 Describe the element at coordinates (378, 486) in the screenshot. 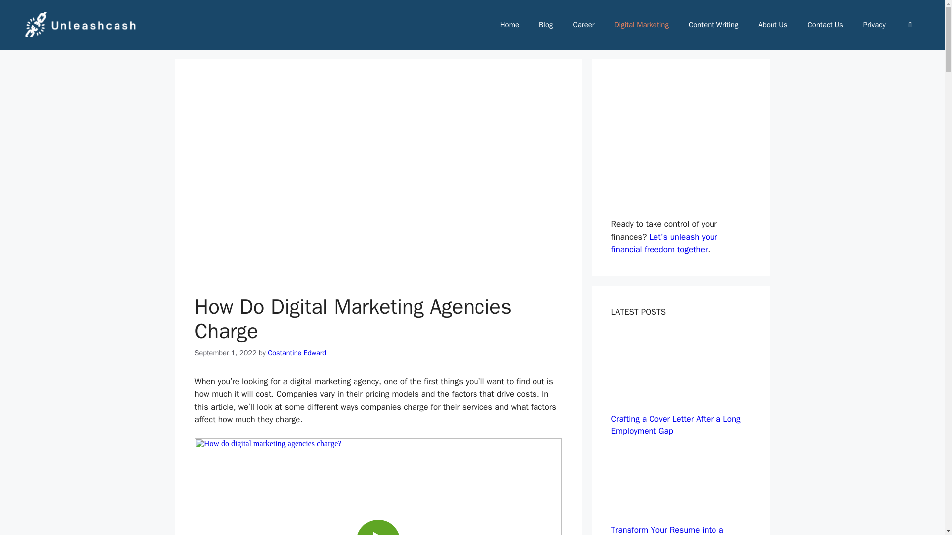

I see `How do digital marketing agencies charge?` at that location.